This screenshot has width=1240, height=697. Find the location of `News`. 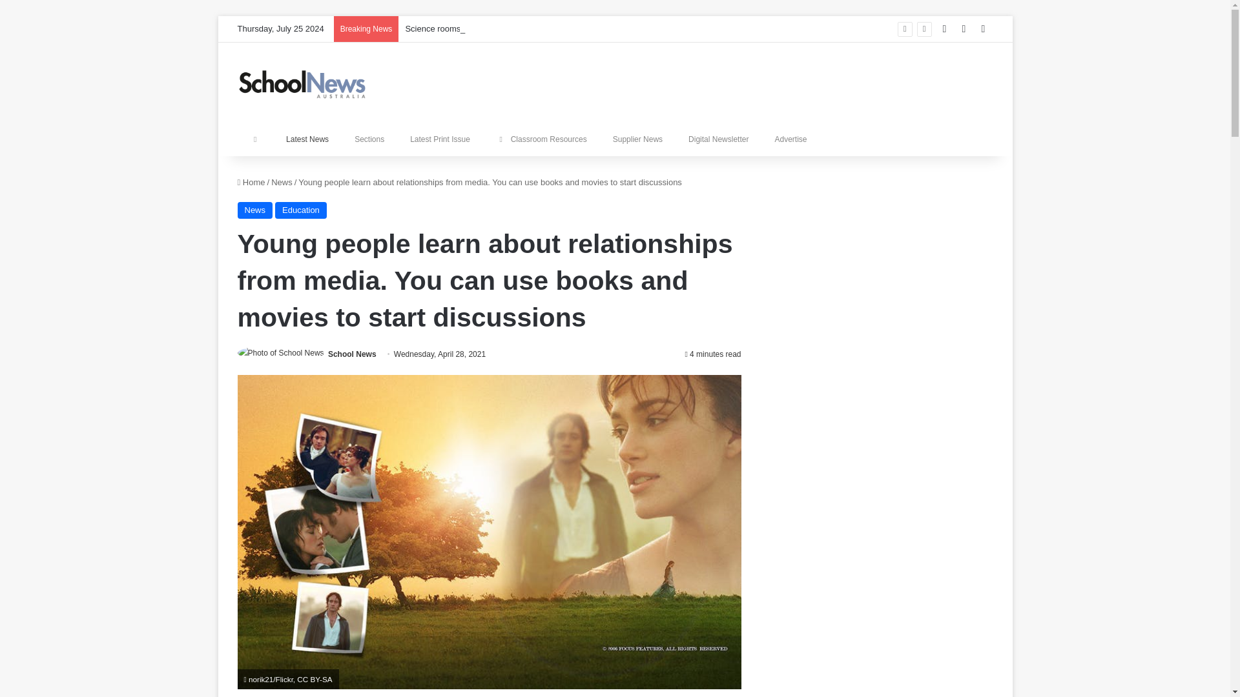

News is located at coordinates (282, 182).